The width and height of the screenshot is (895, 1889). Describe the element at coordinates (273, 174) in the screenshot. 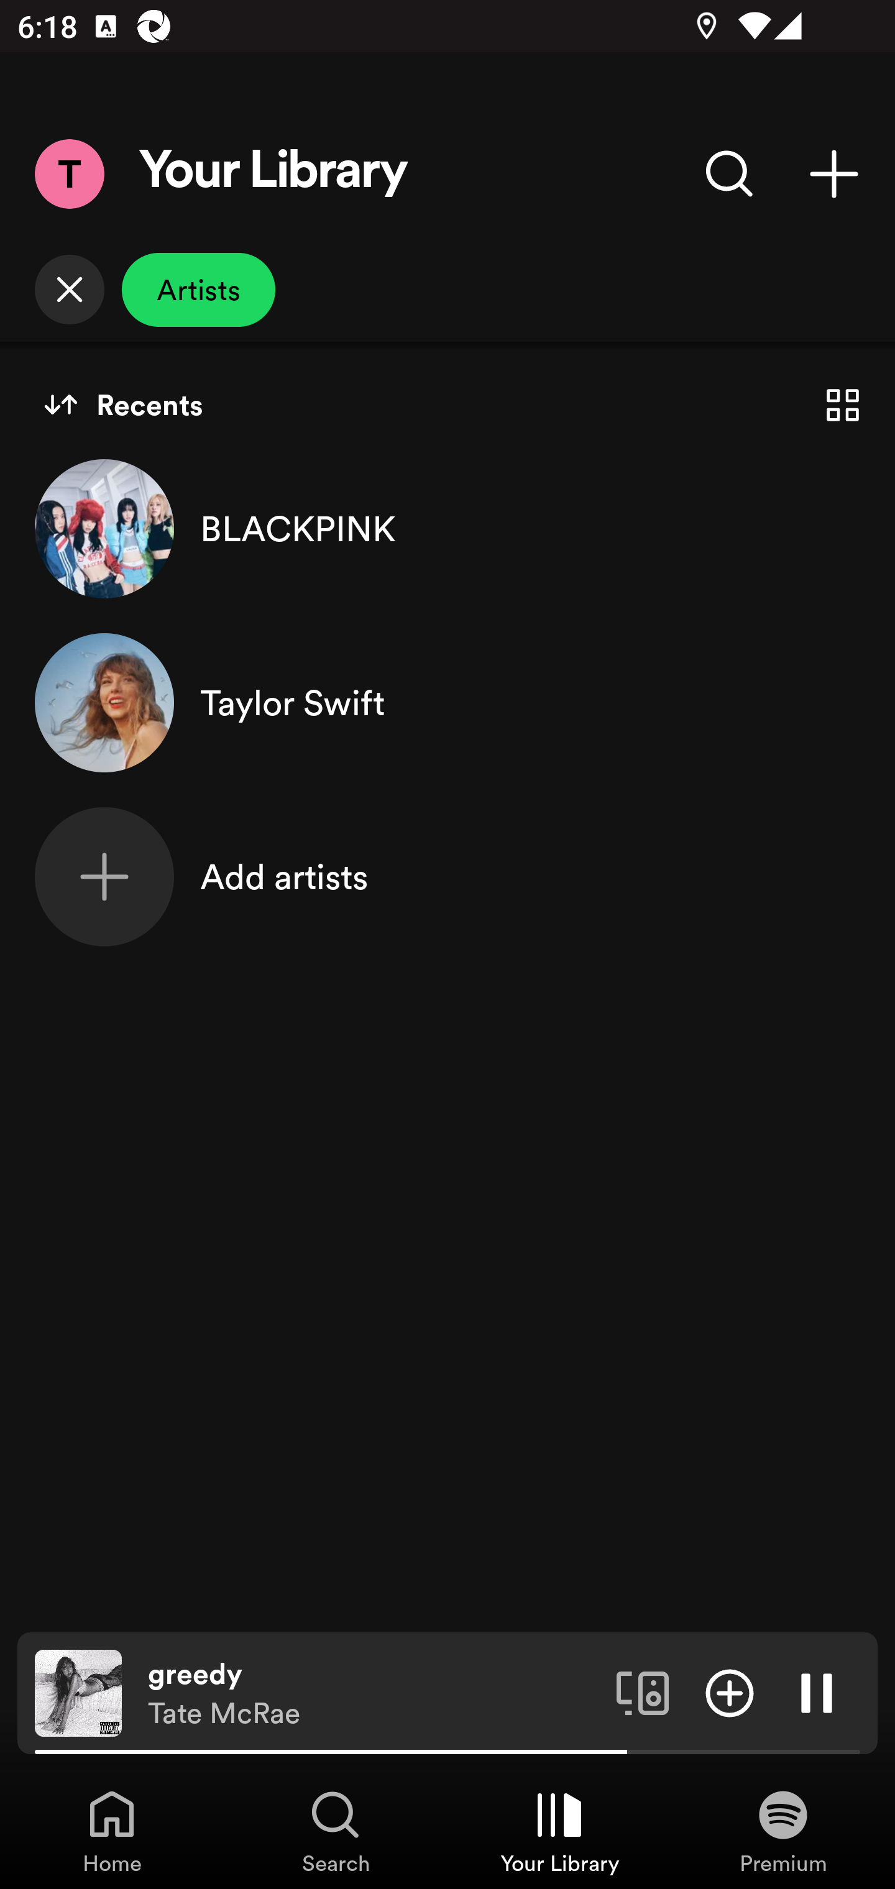

I see `Your Library Your Library Heading` at that location.